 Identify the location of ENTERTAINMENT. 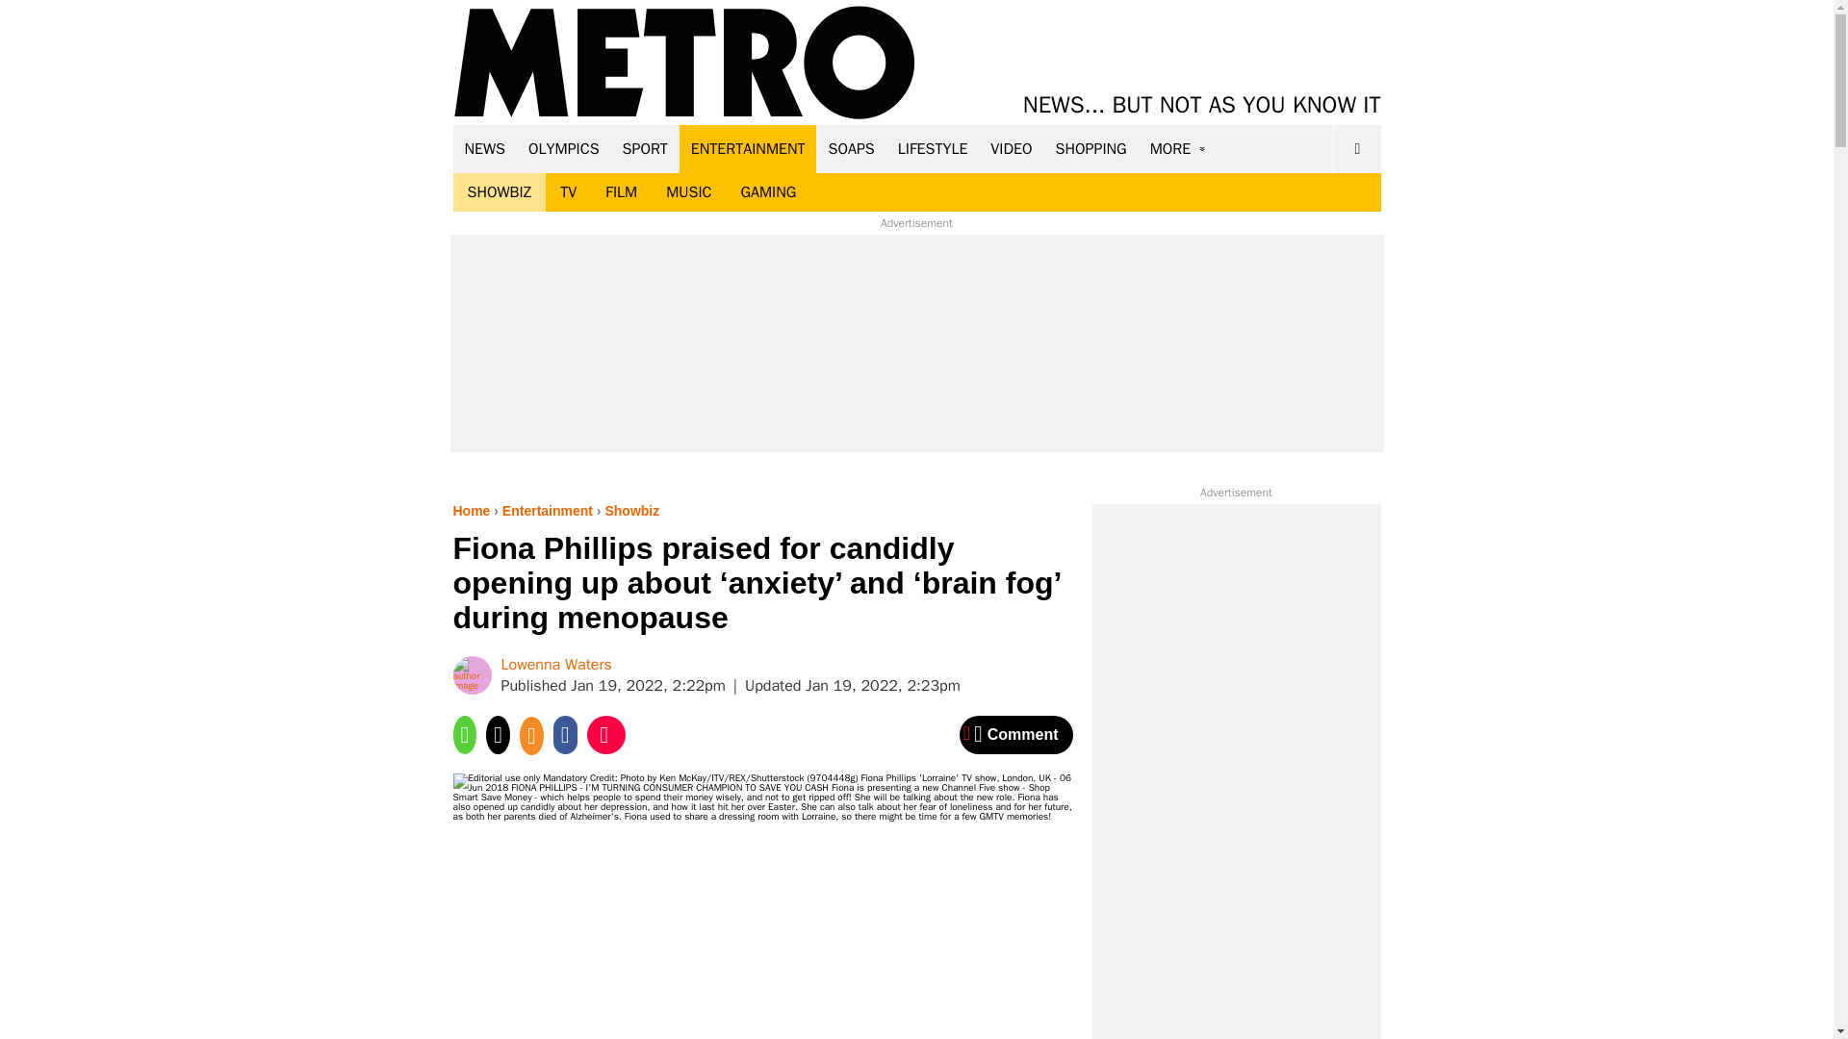
(748, 148).